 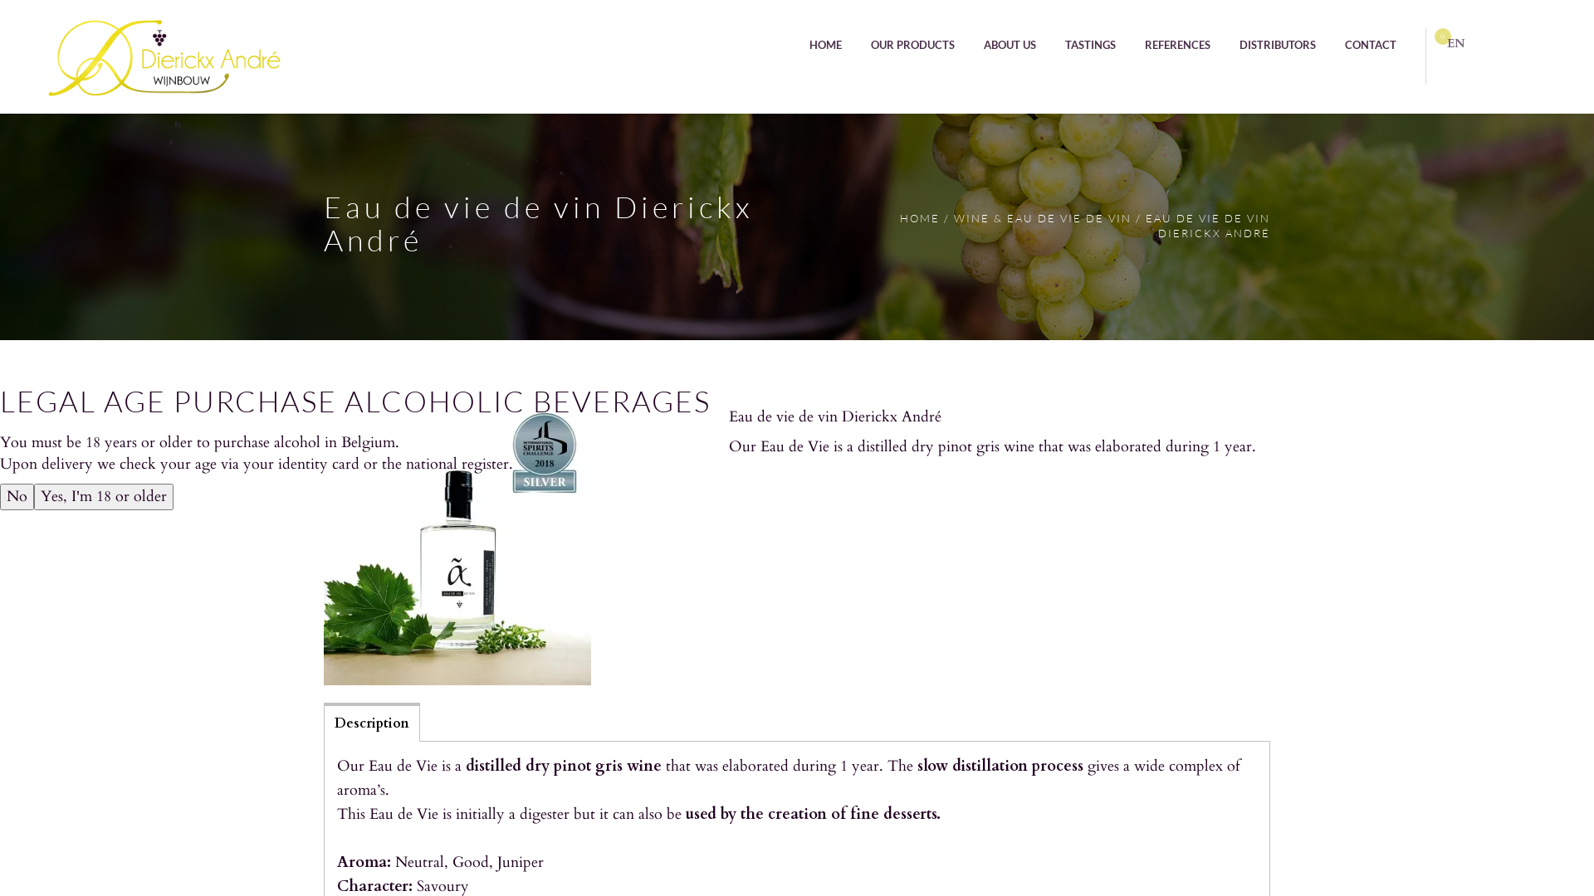 I want to click on OUR PRODUCTS, so click(x=913, y=45).